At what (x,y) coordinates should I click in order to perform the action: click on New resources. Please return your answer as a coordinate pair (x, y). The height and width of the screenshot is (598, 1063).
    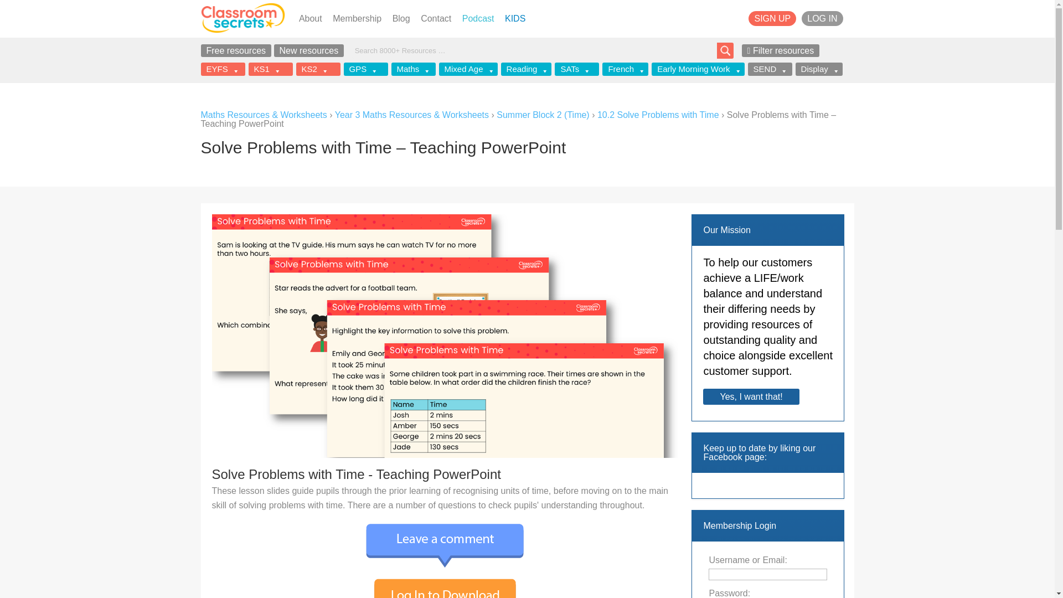
    Looking at the image, I should click on (309, 50).